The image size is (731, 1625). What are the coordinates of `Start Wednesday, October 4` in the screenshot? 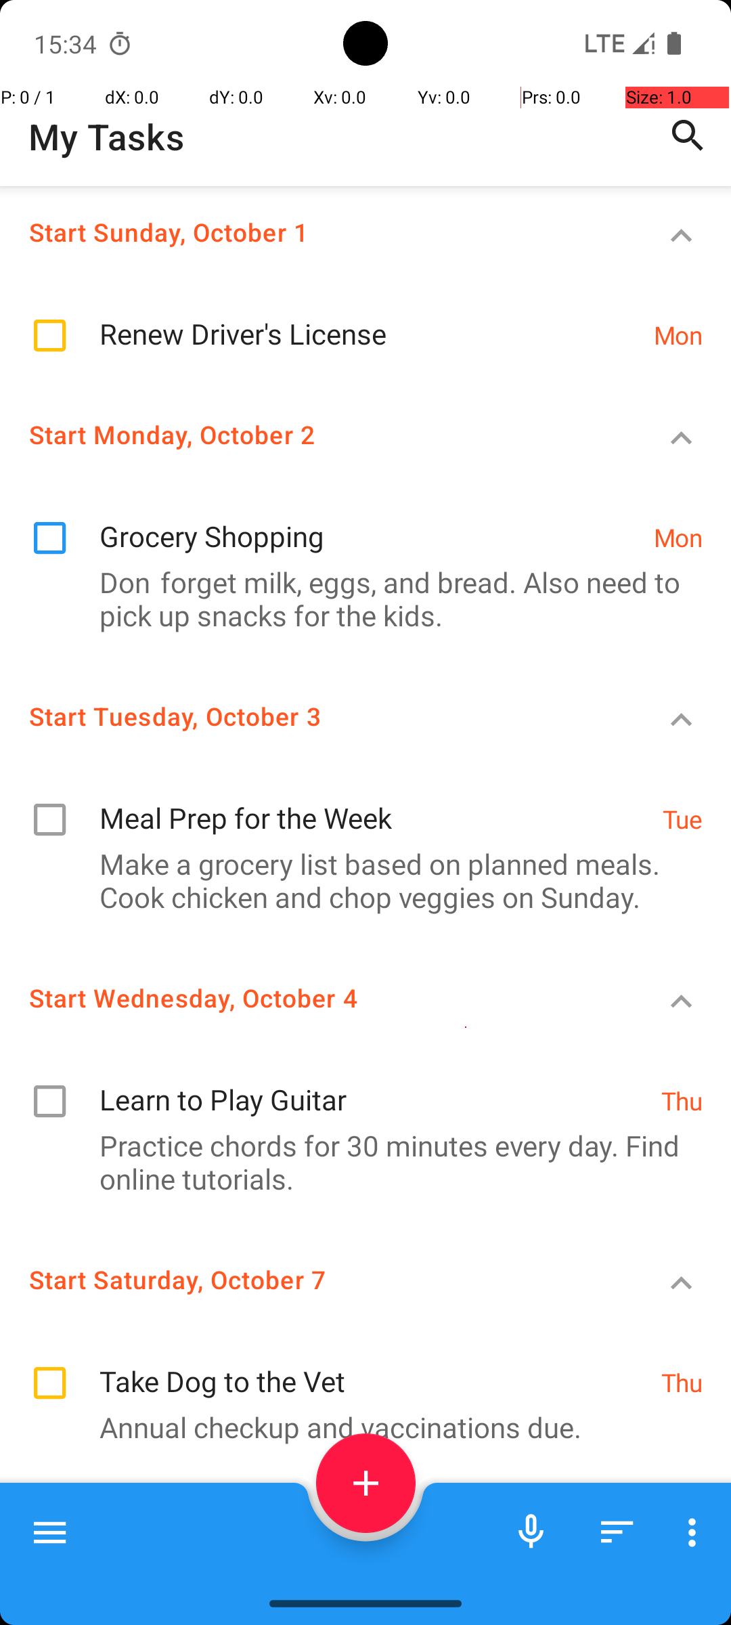 It's located at (315, 998).